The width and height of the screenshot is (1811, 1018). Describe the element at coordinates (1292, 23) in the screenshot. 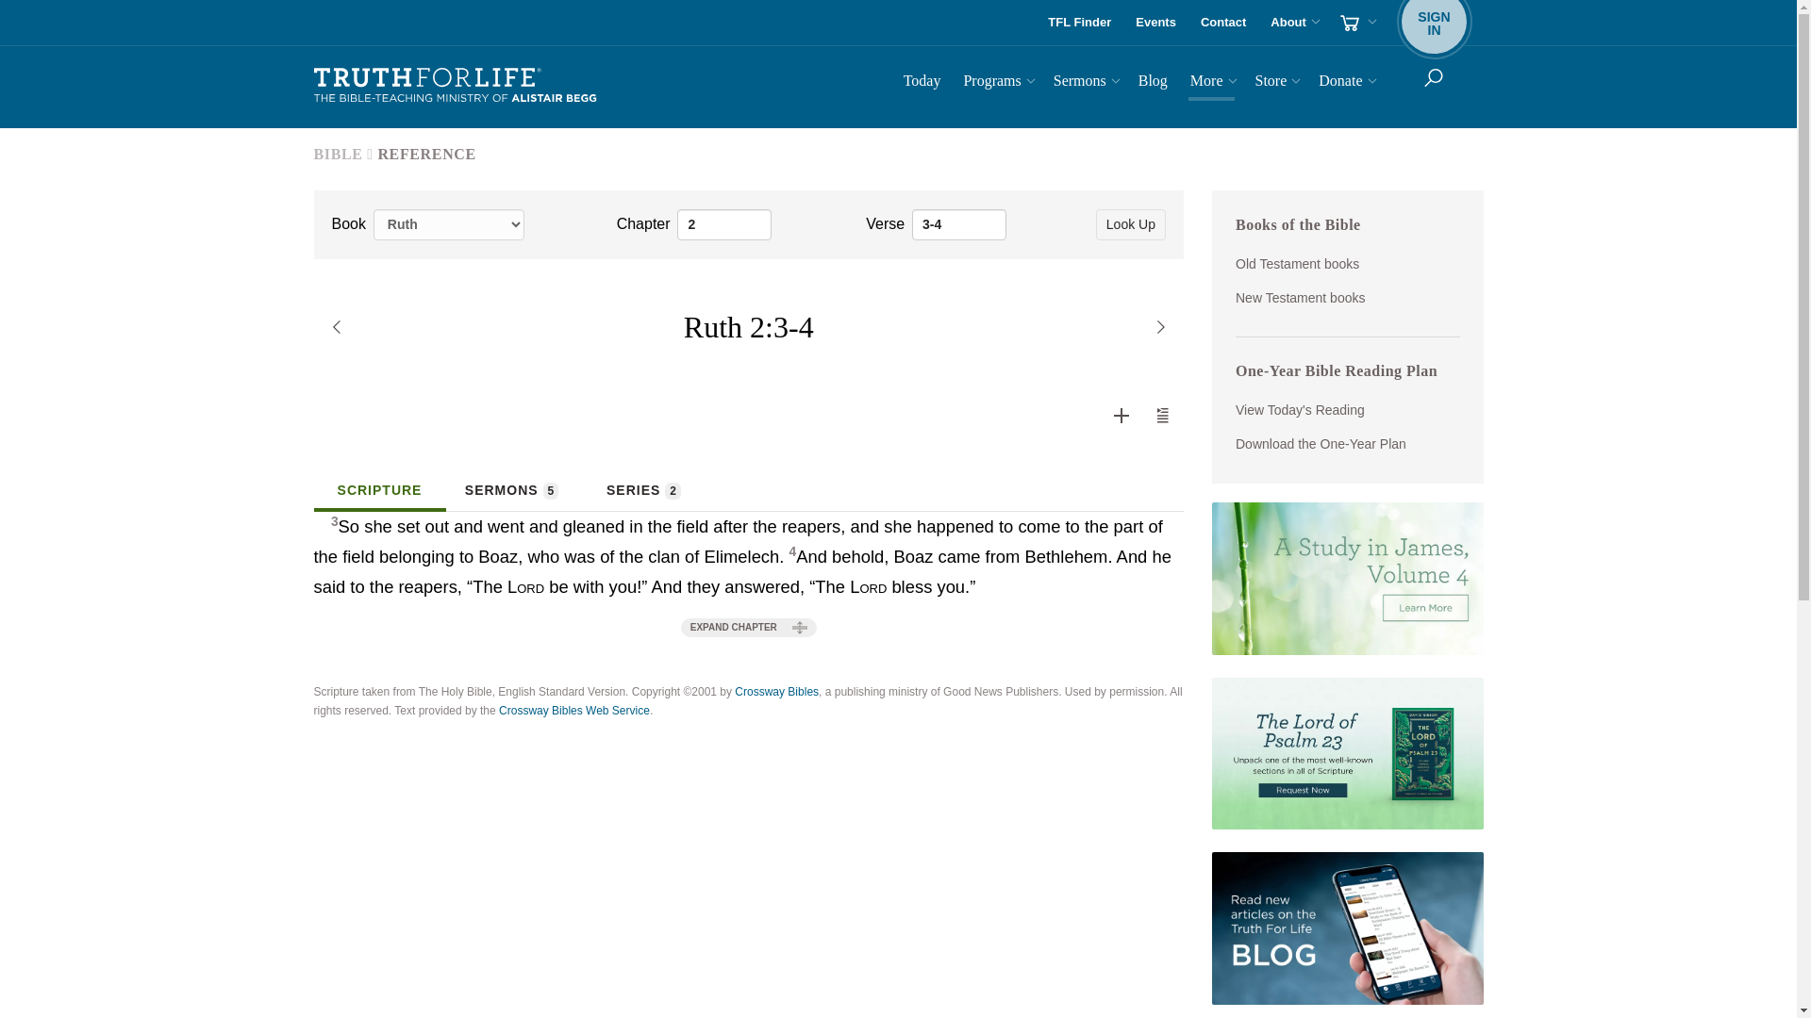

I see `About` at that location.